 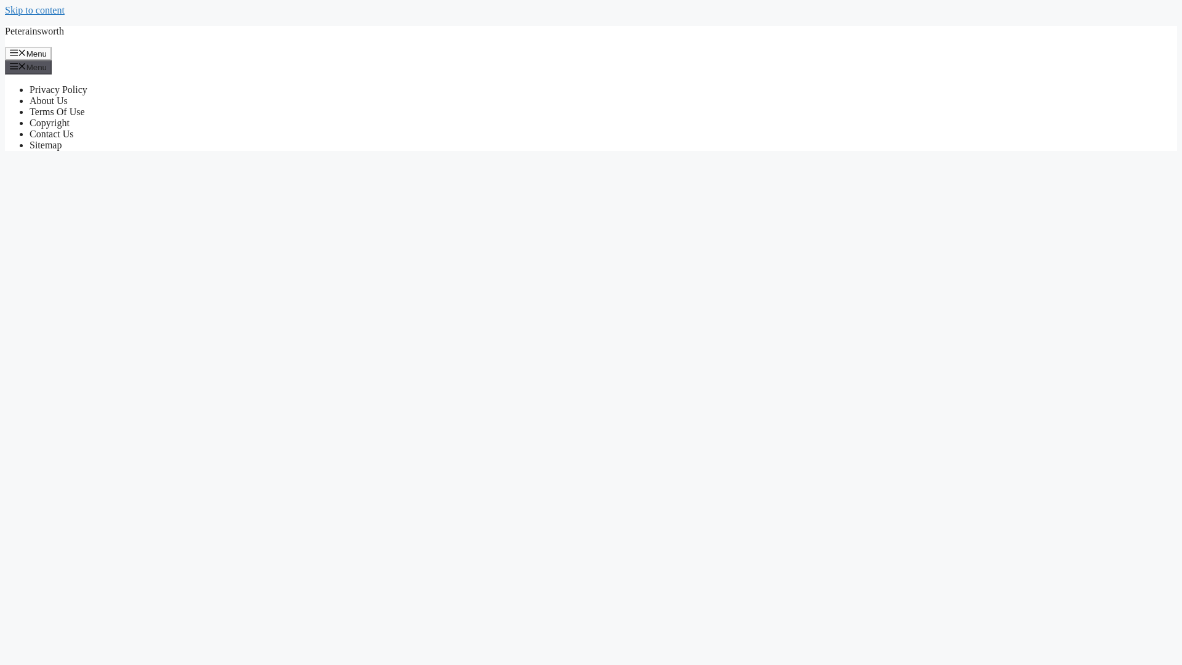 I want to click on About Us, so click(x=48, y=100).